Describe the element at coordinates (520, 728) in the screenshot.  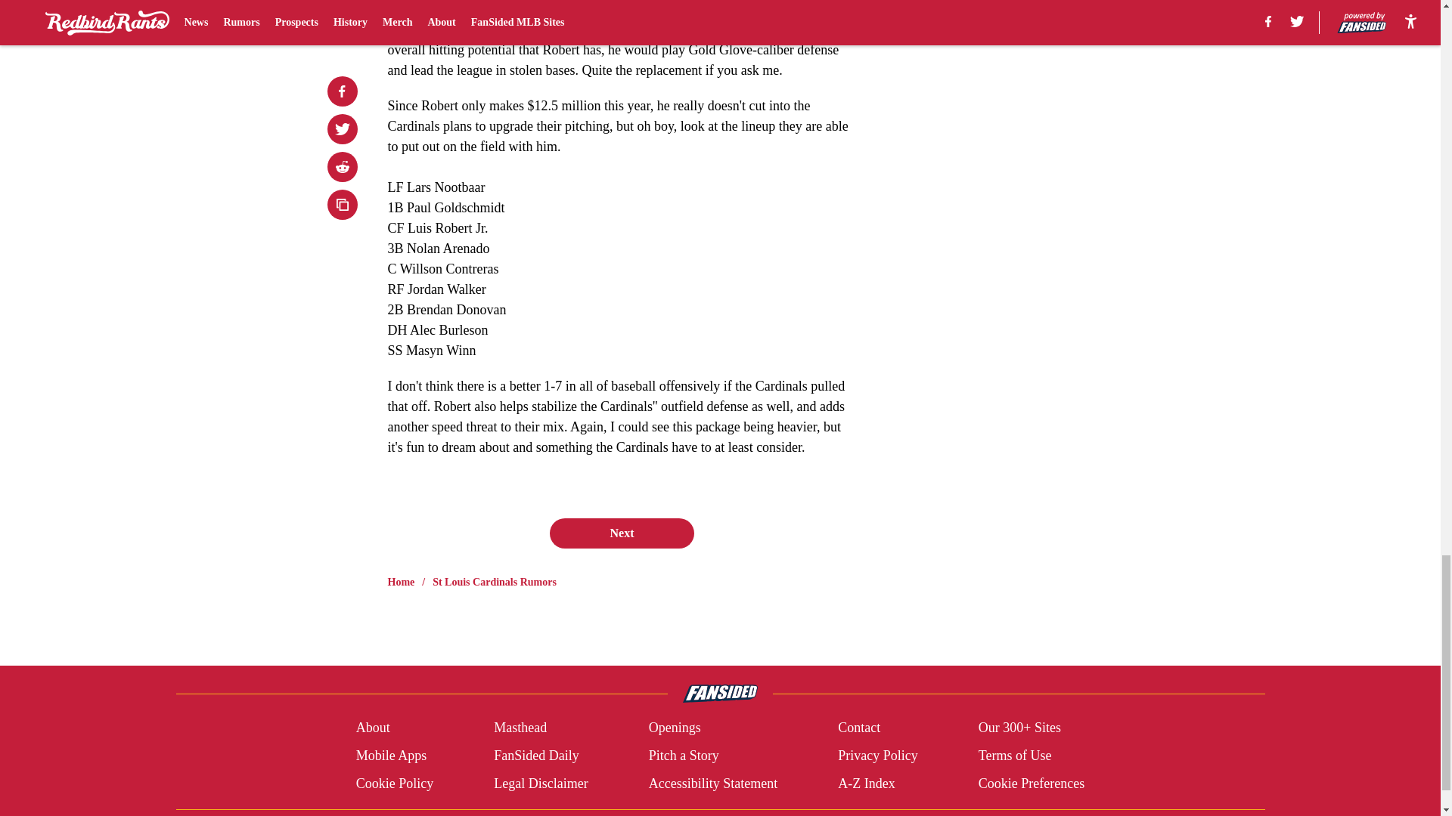
I see `Masthead` at that location.